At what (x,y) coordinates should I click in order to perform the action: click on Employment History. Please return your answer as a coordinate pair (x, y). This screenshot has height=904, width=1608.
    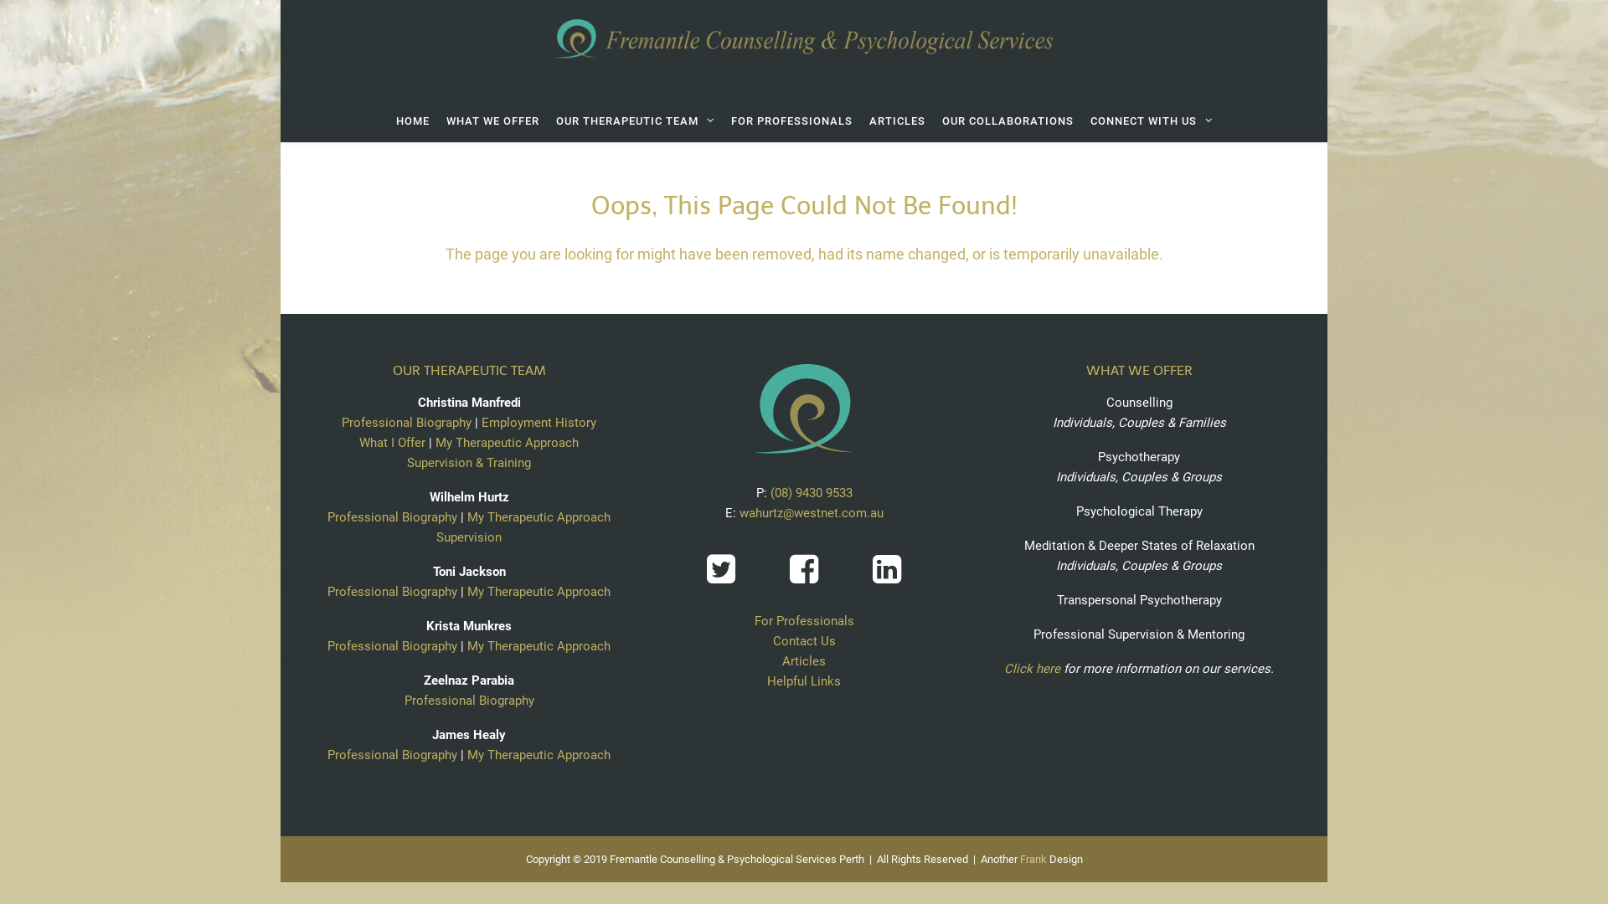
    Looking at the image, I should click on (539, 423).